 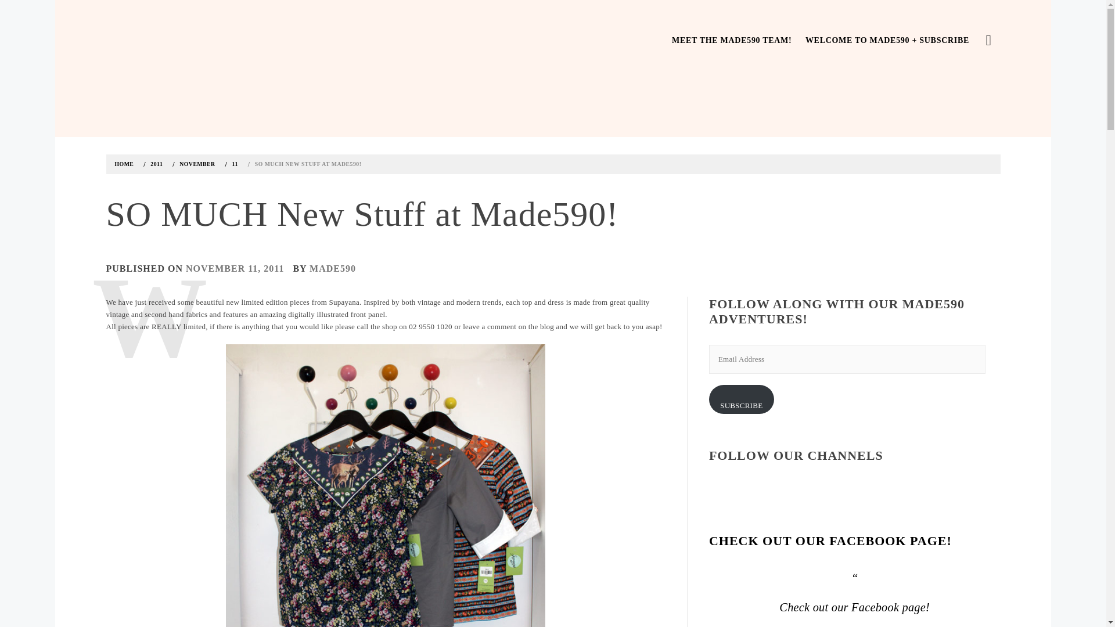 What do you see at coordinates (718, 490) in the screenshot?
I see `Instagram` at bounding box center [718, 490].